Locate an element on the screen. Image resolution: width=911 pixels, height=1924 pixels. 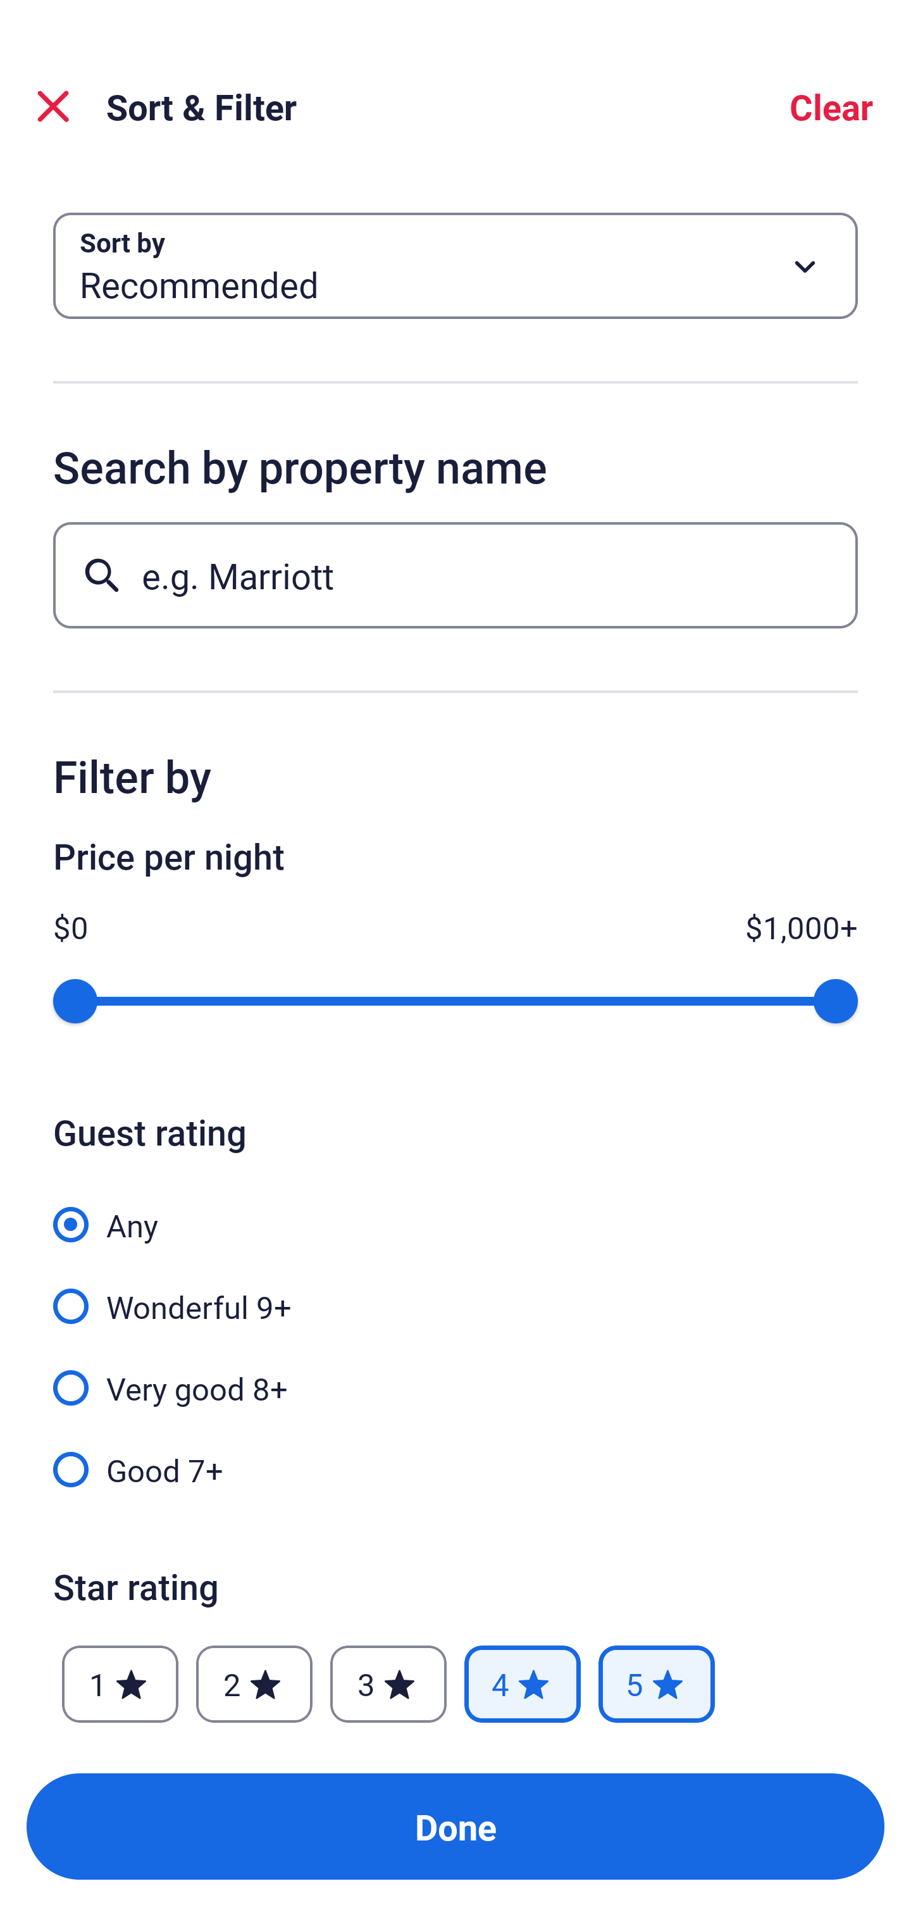
Close Sort and Filter is located at coordinates (53, 106).